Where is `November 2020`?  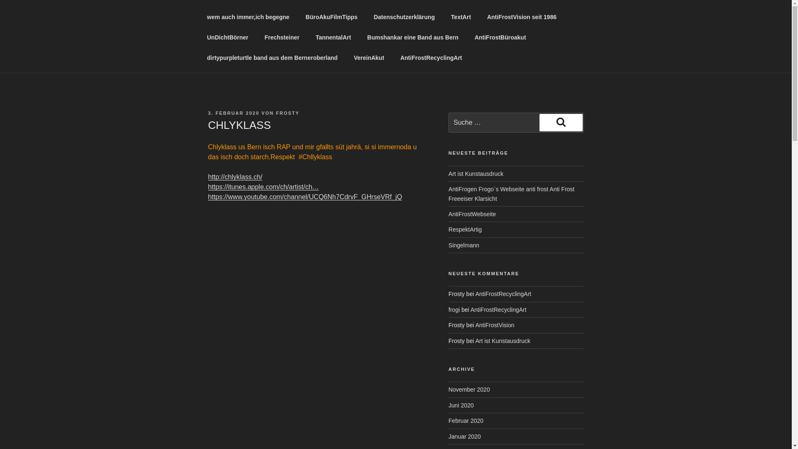 November 2020 is located at coordinates (469, 390).